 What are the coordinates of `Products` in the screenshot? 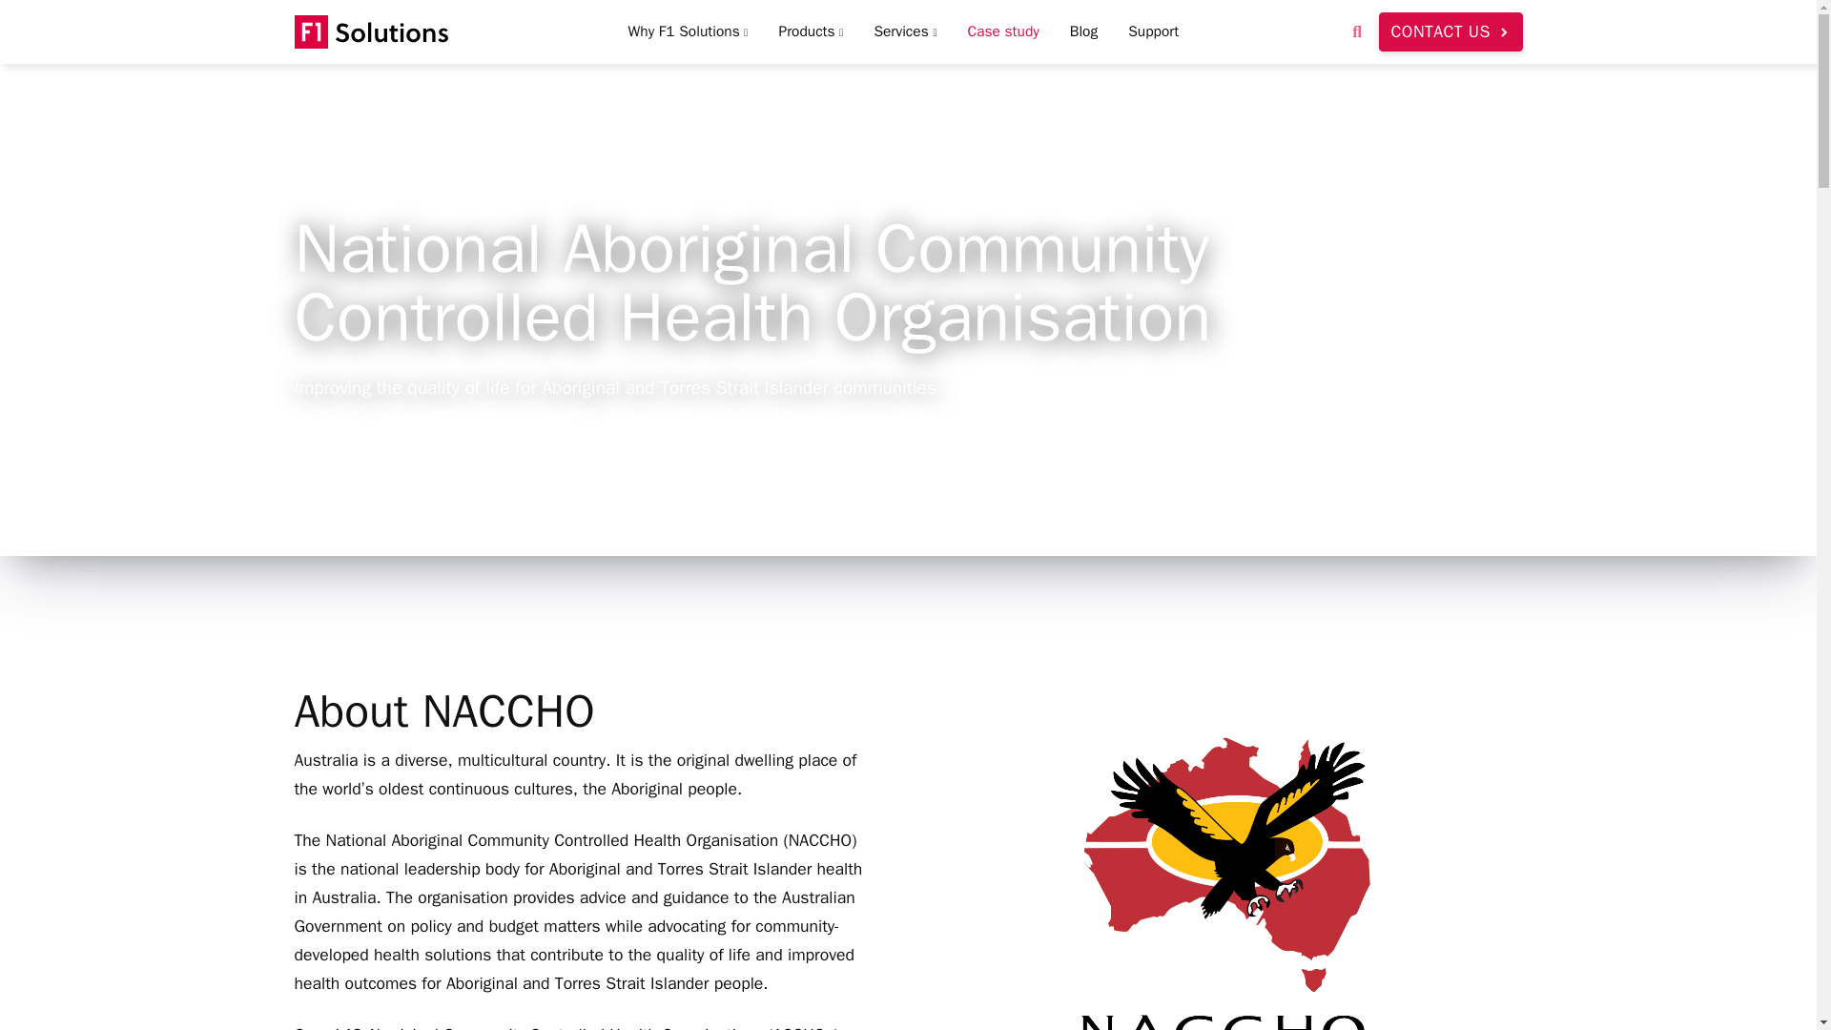 It's located at (811, 31).